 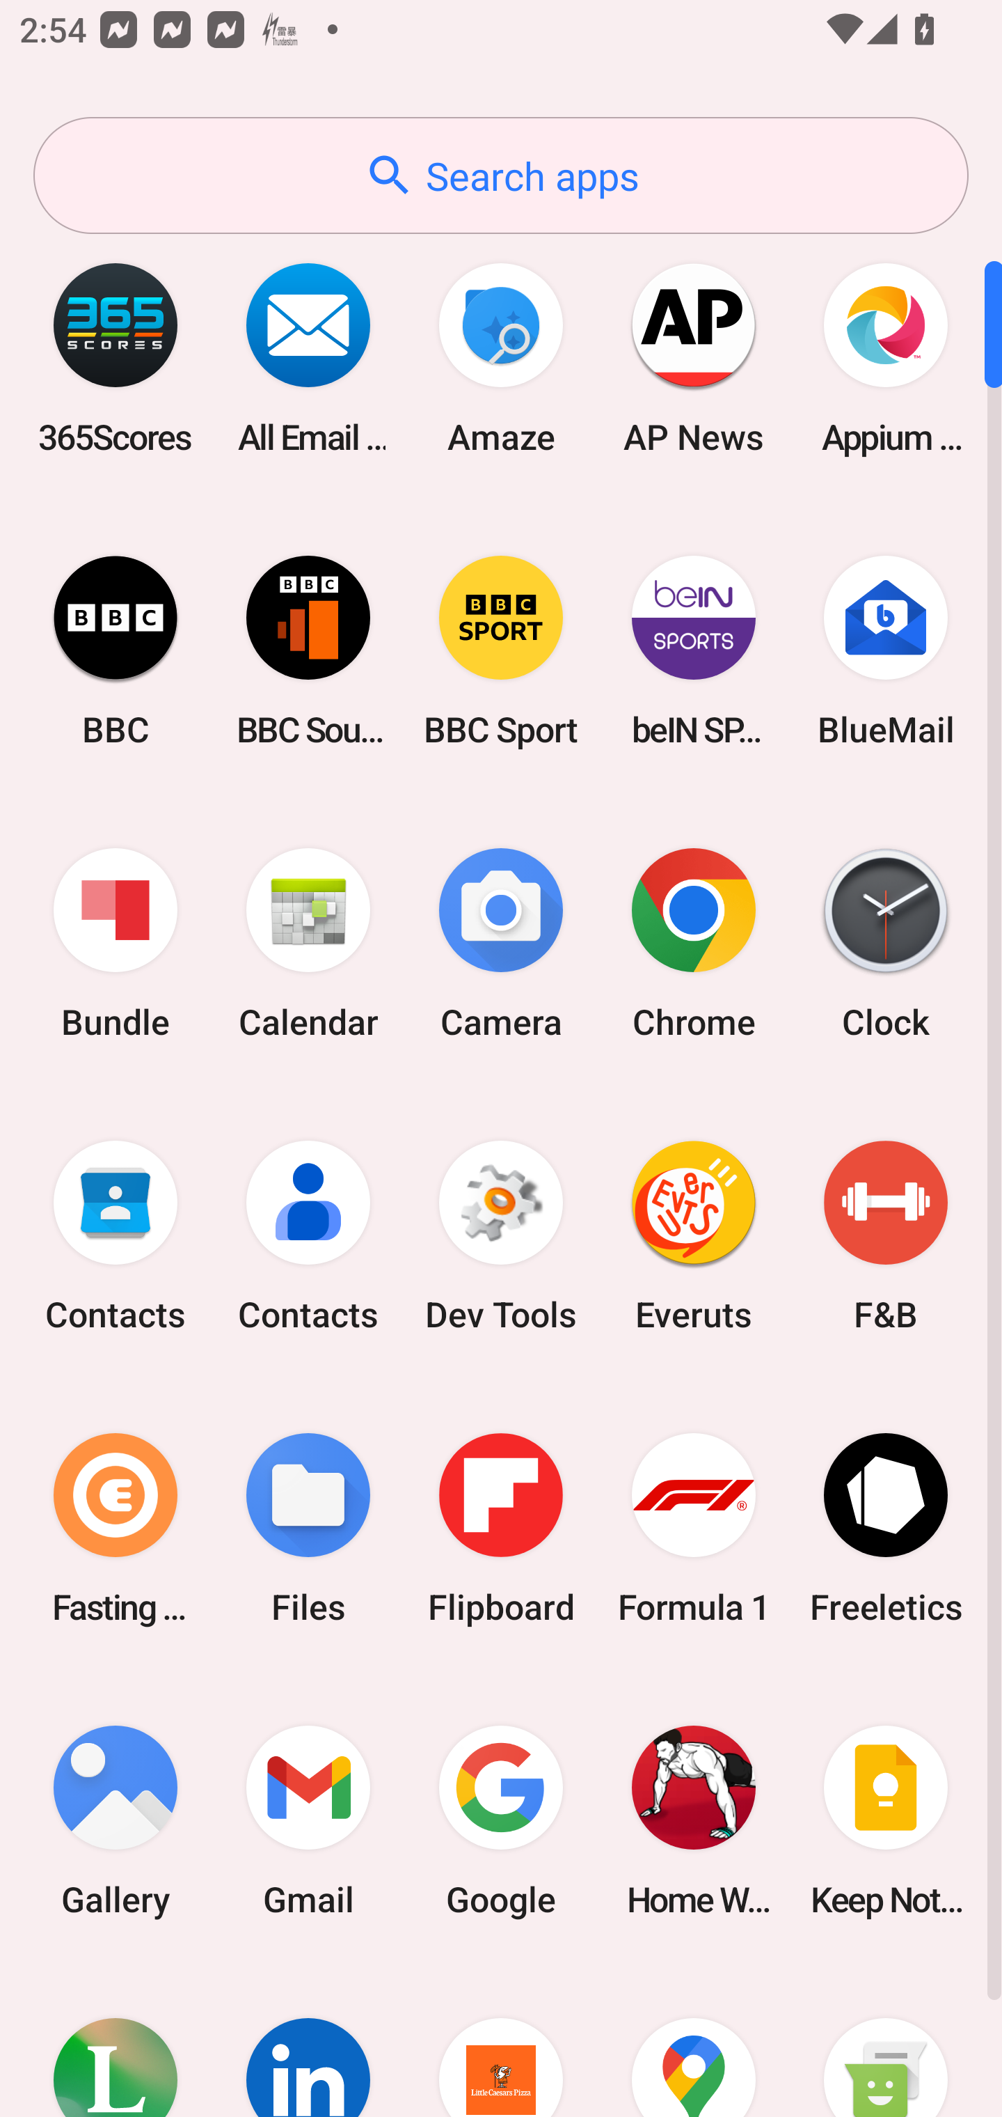 I want to click on Chrome, so click(x=693, y=944).